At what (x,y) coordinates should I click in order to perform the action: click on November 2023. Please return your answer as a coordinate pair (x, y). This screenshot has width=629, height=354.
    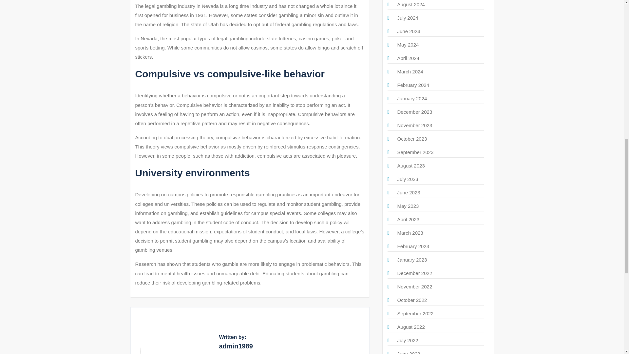
    Looking at the image, I should click on (414, 125).